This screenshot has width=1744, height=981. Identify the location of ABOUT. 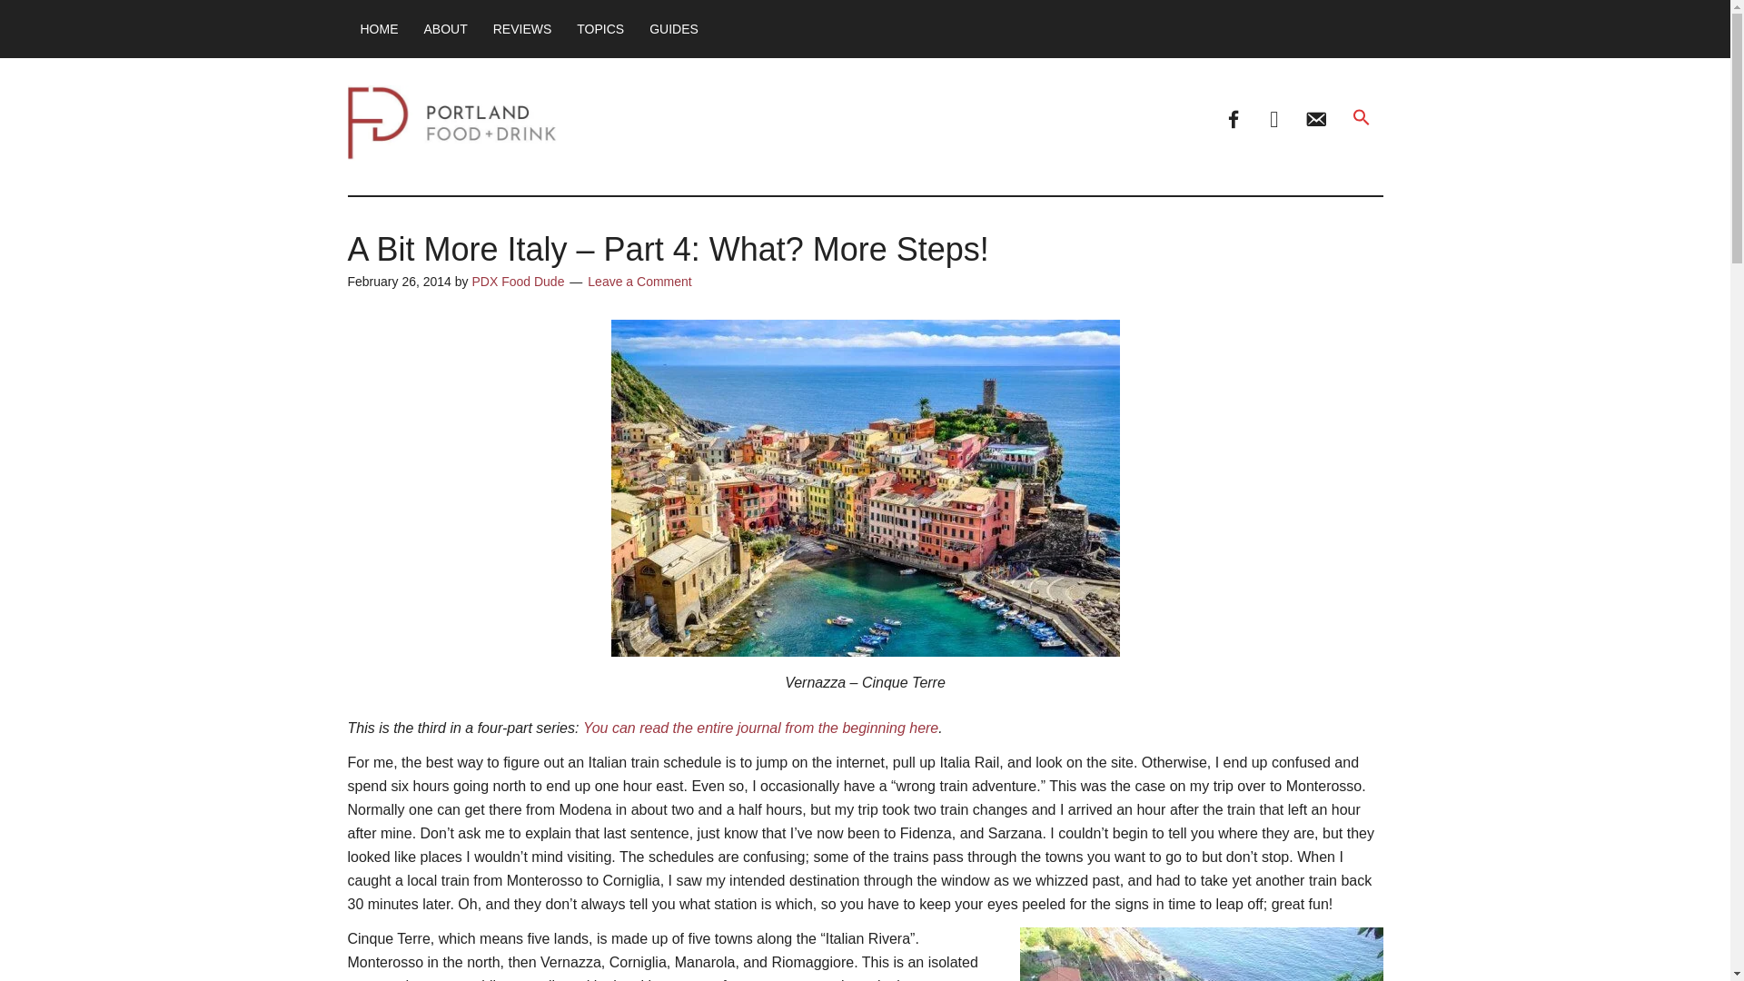
(445, 29).